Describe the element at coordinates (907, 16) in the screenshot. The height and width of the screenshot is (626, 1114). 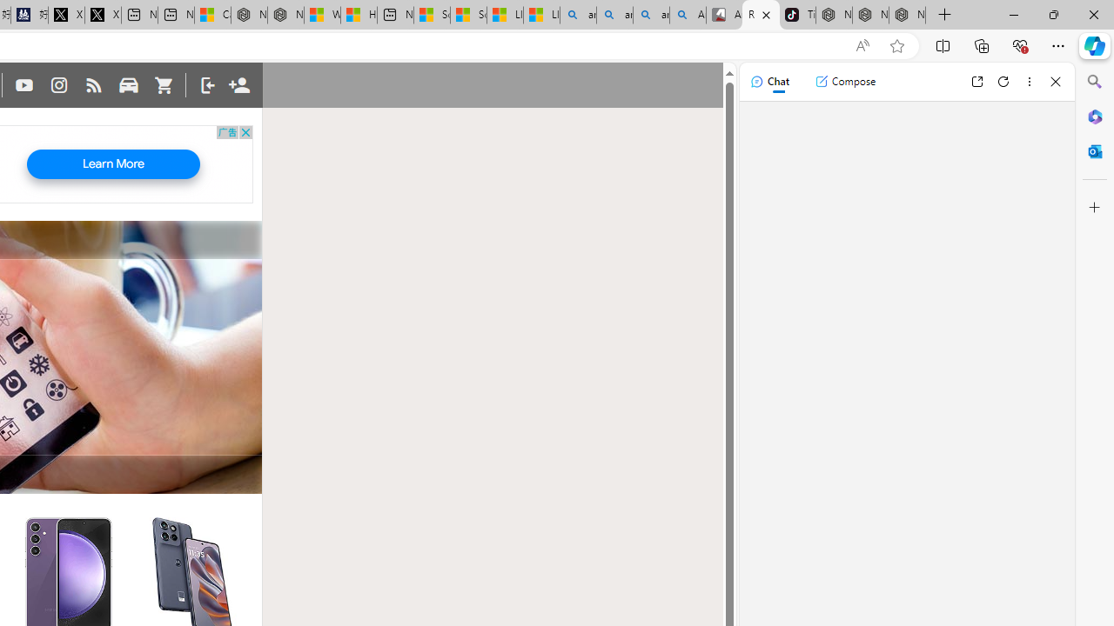
I see `Nordace - Siena Pro 15 Essential Set` at that location.